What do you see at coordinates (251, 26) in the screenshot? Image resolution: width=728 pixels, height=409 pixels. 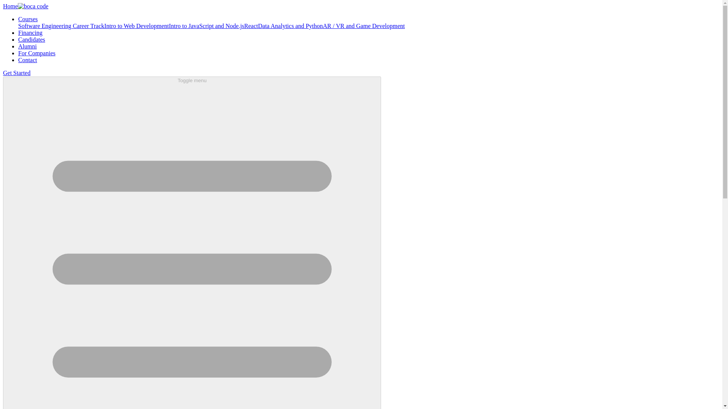 I see `React` at bounding box center [251, 26].